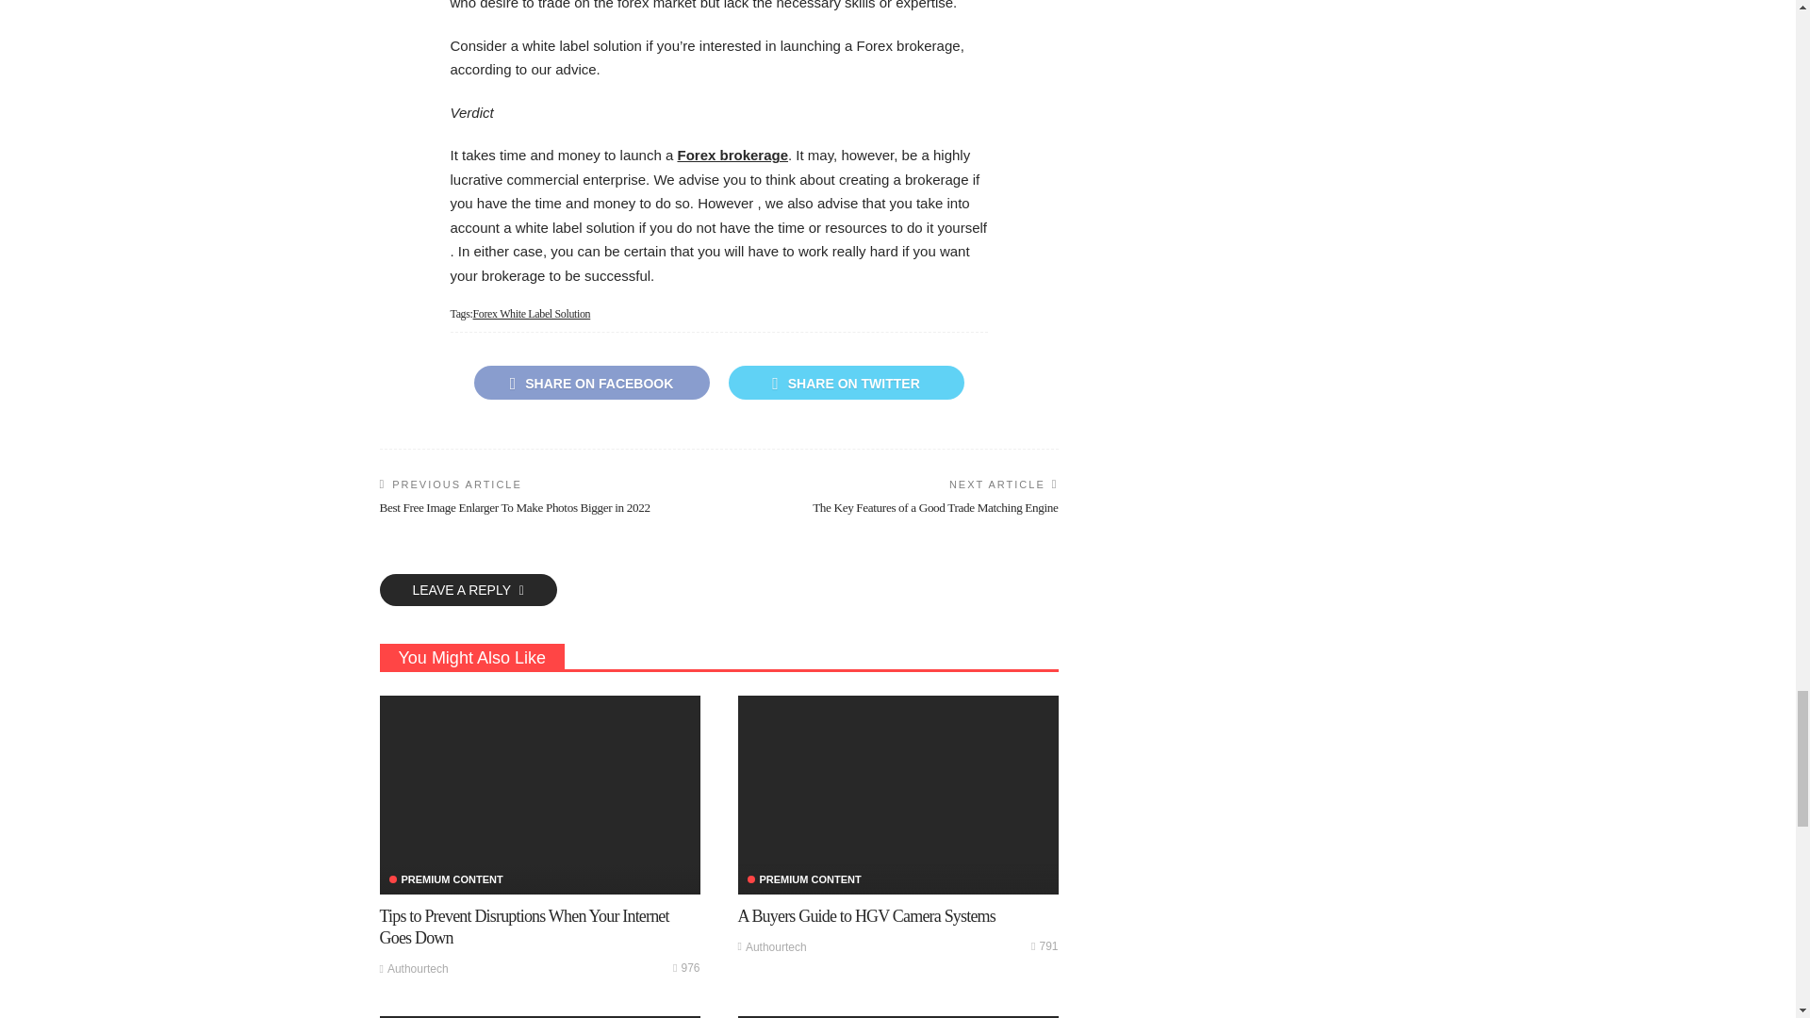 Image resolution: width=1810 pixels, height=1018 pixels. I want to click on Tips to Prevent Disruptions When Your Internet Goes Down, so click(686, 967).